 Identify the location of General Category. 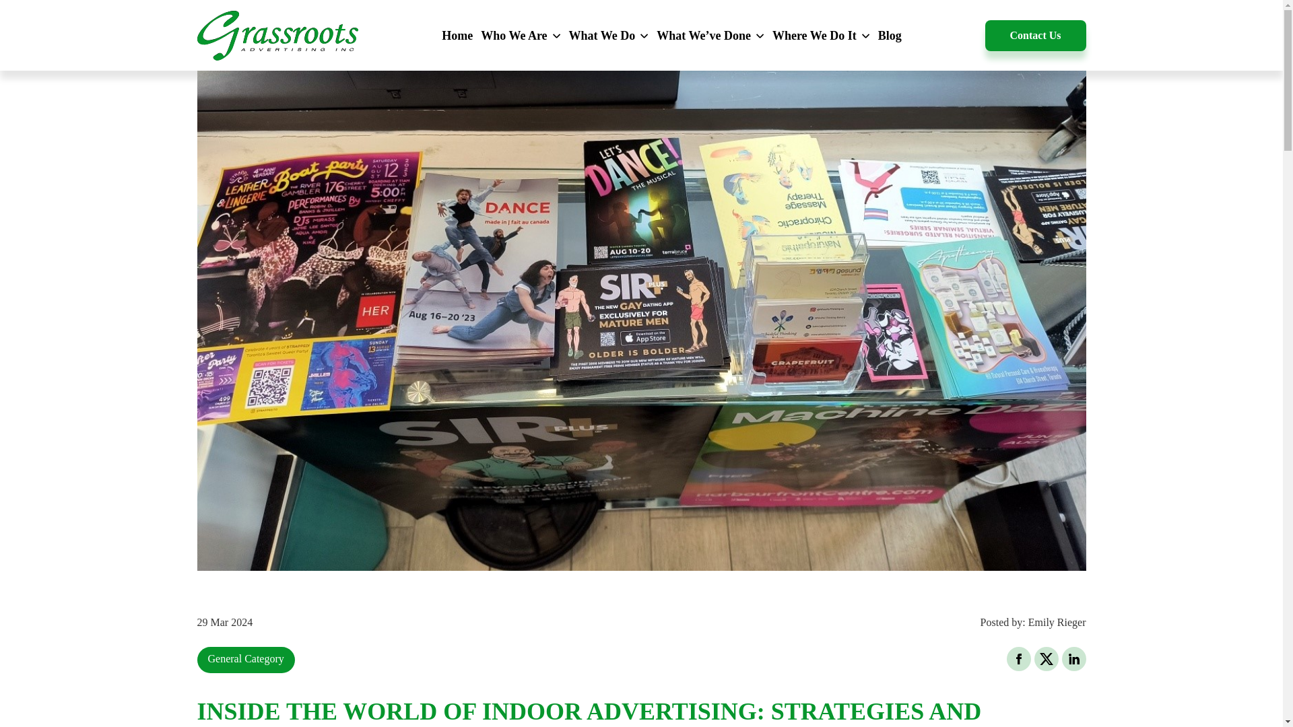
(245, 658).